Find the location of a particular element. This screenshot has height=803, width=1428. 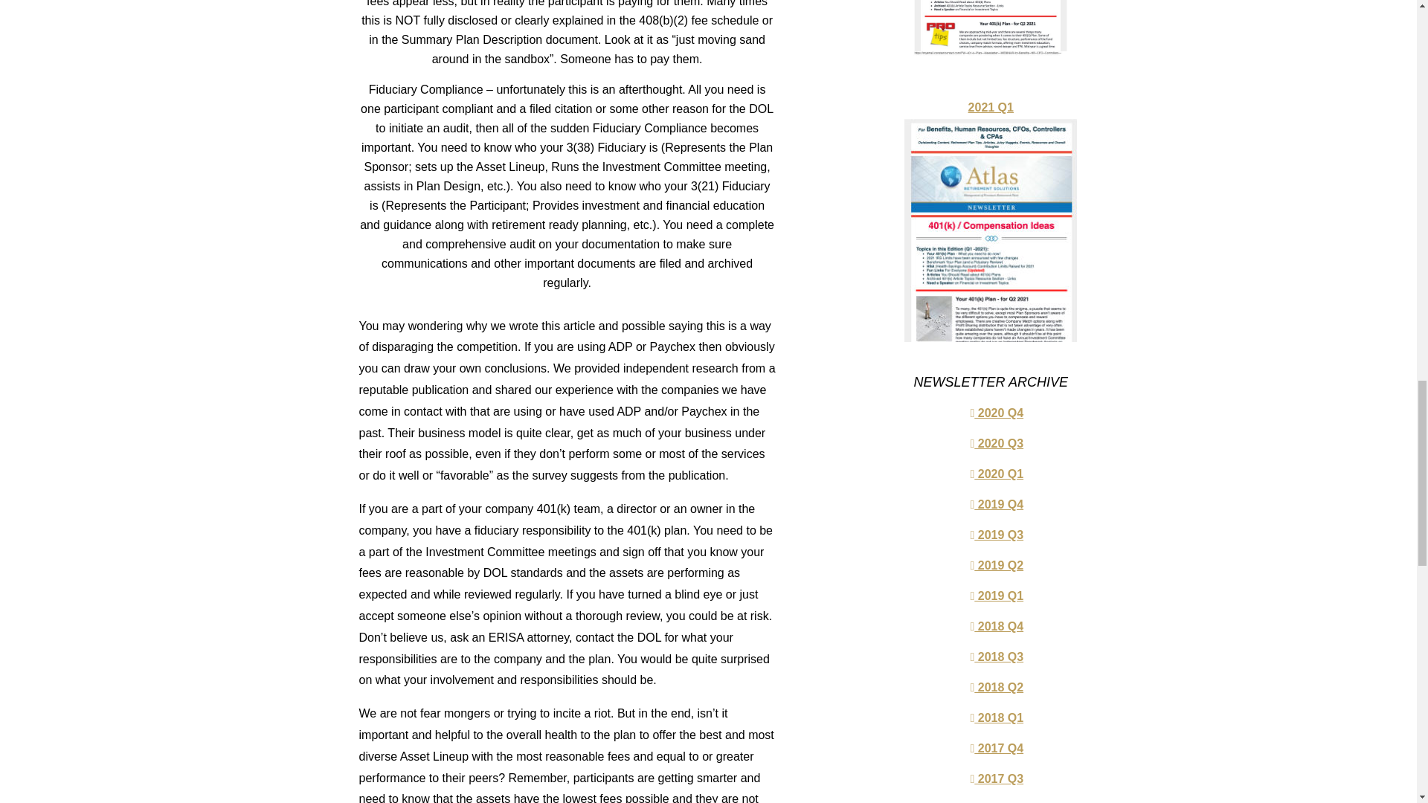

2021 Q1 is located at coordinates (990, 229).